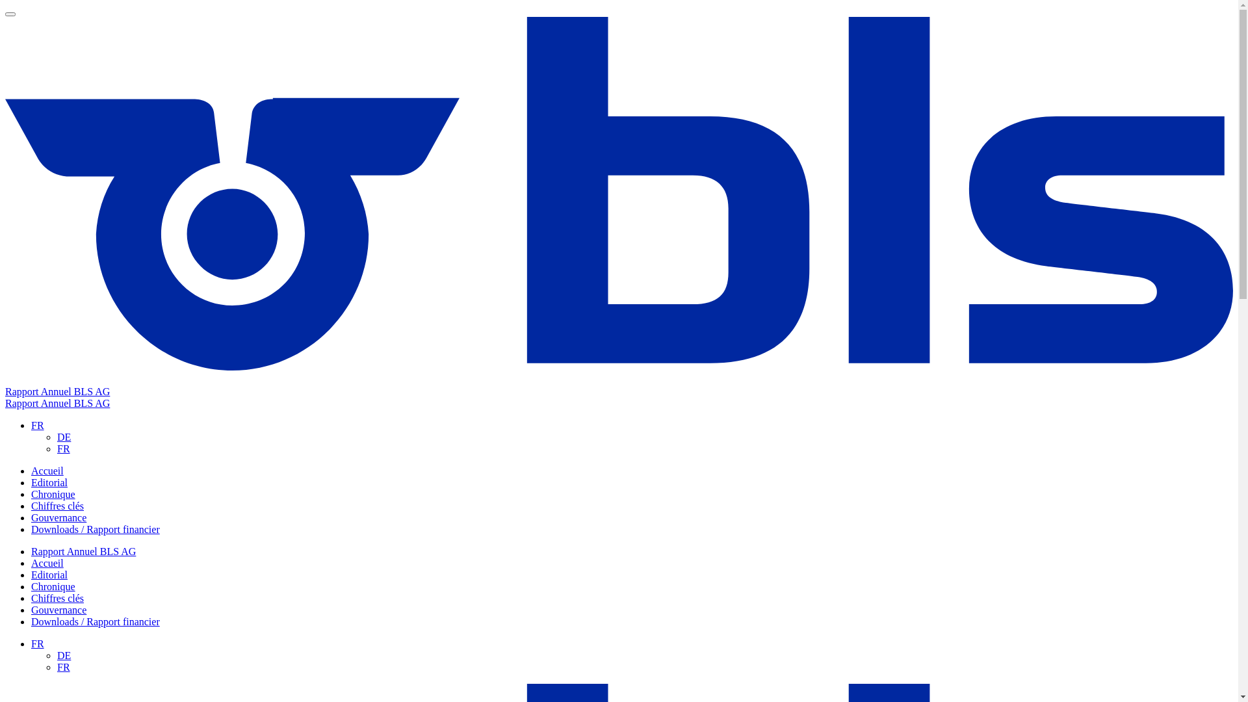 This screenshot has height=702, width=1248. Describe the element at coordinates (38, 643) in the screenshot. I see `FR` at that location.